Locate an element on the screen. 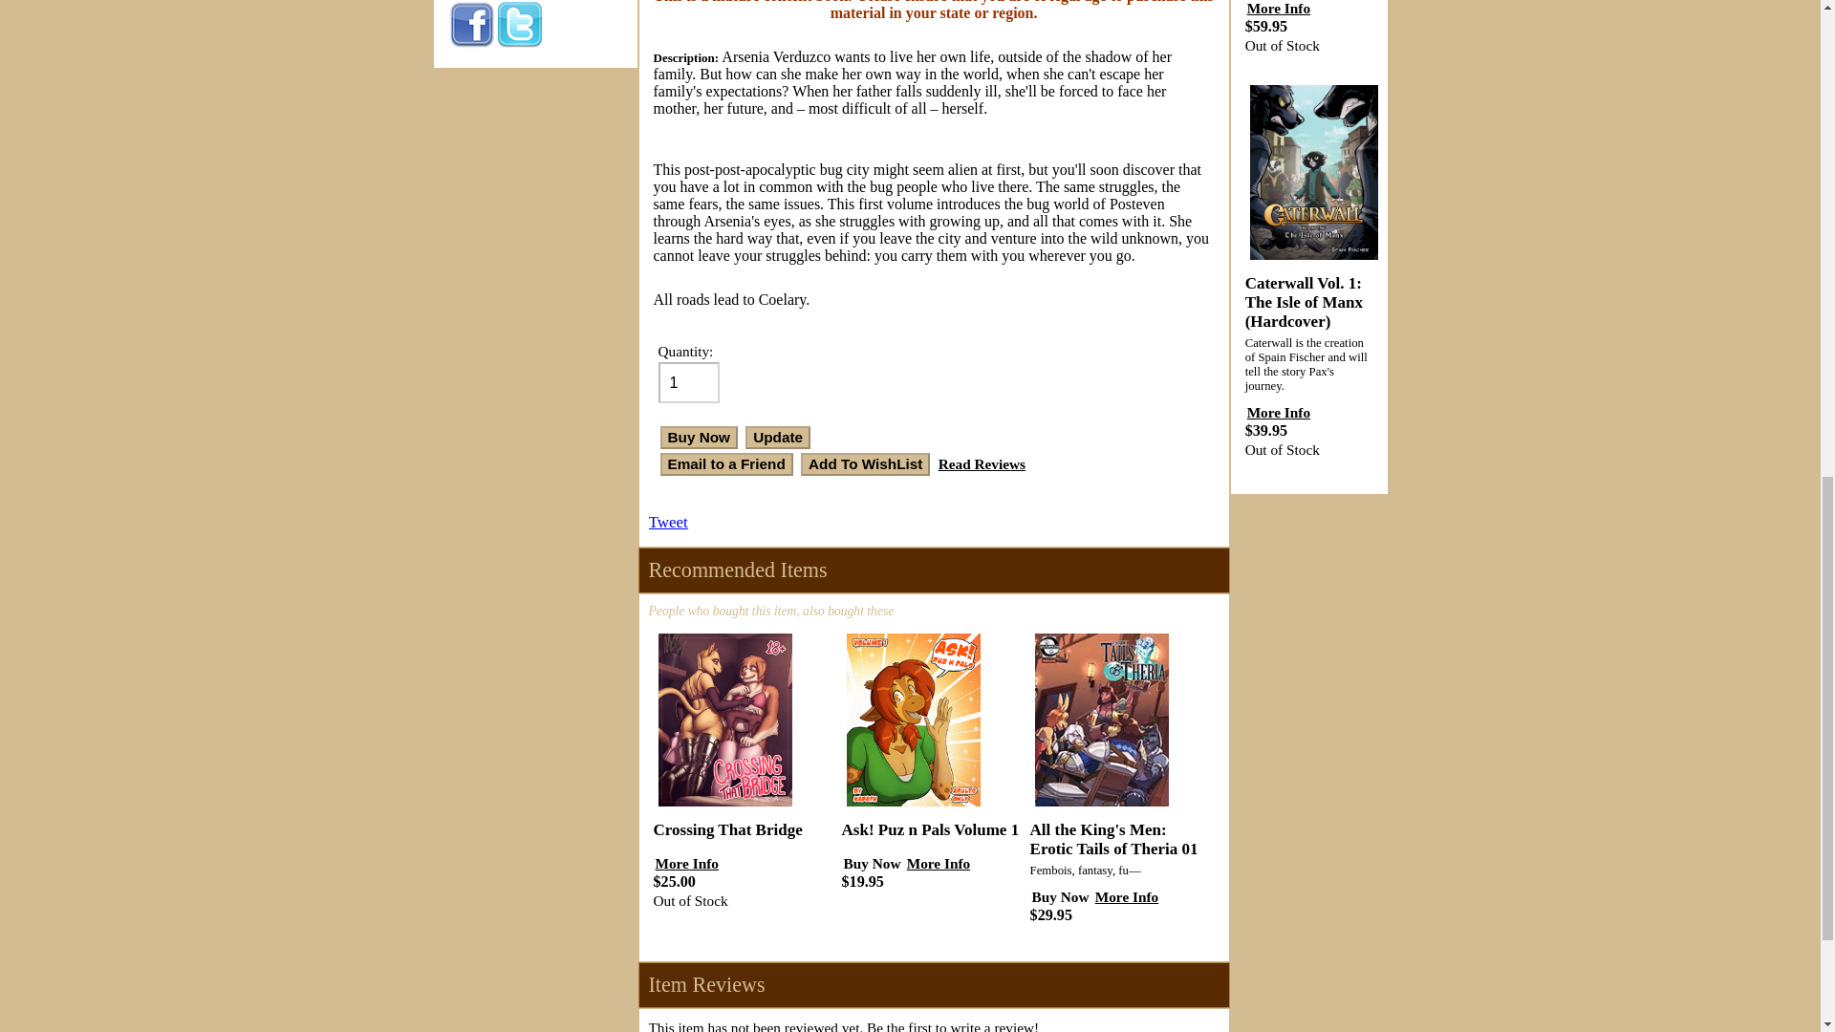 The image size is (1835, 1032). Twitter is located at coordinates (519, 25).